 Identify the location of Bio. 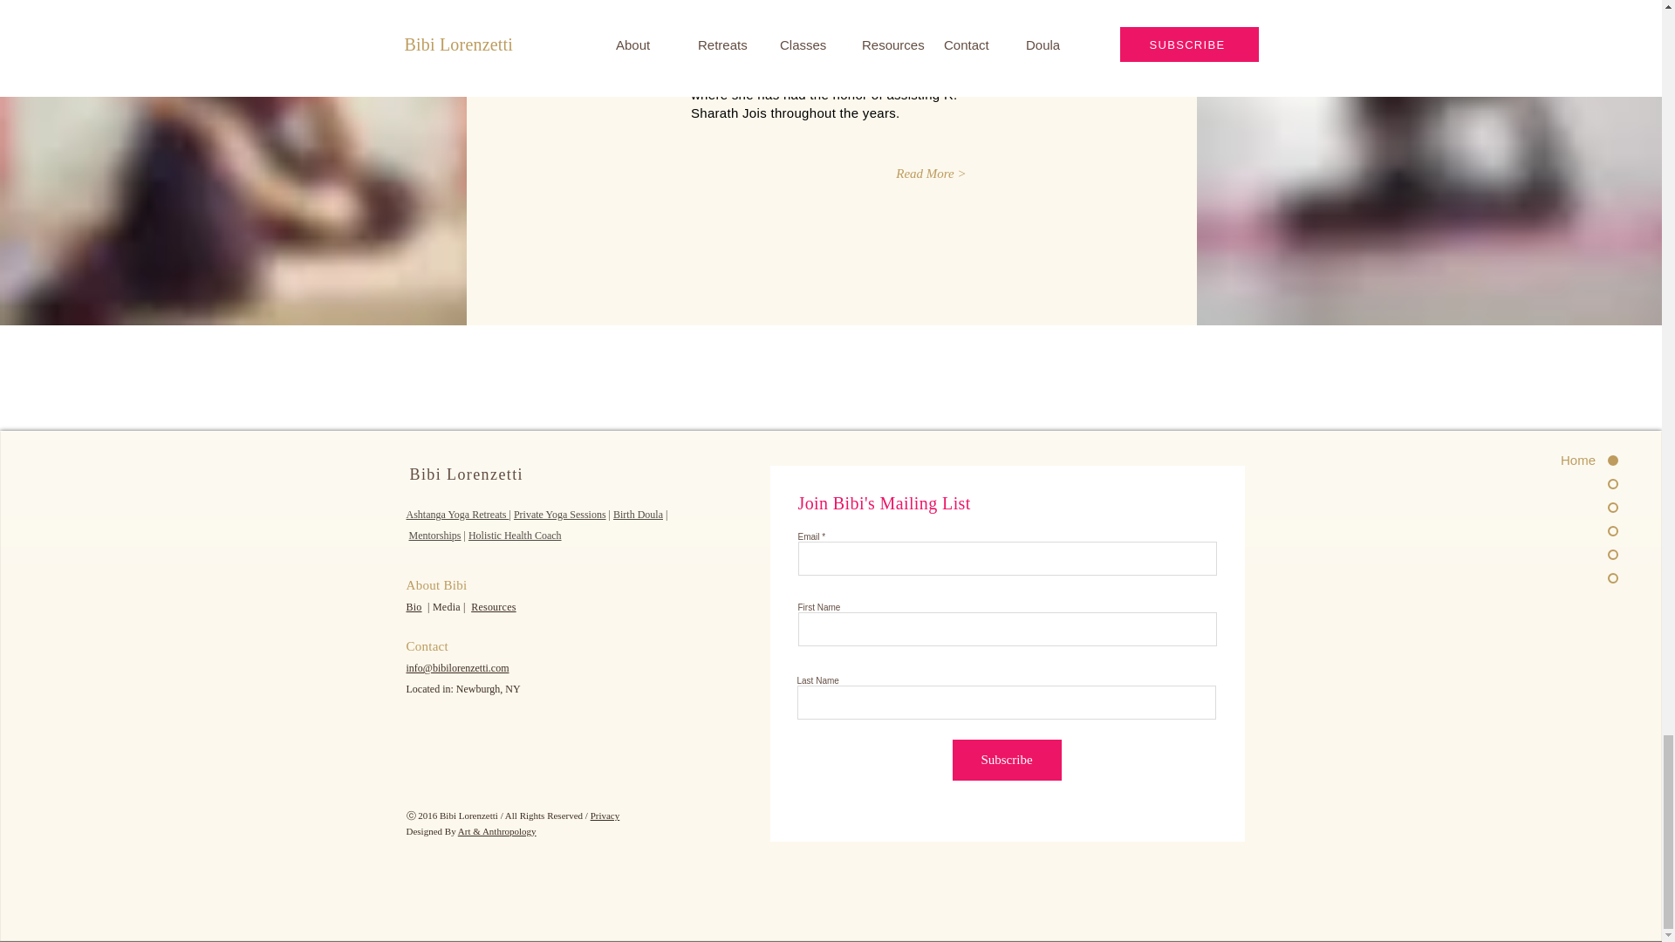
(414, 607).